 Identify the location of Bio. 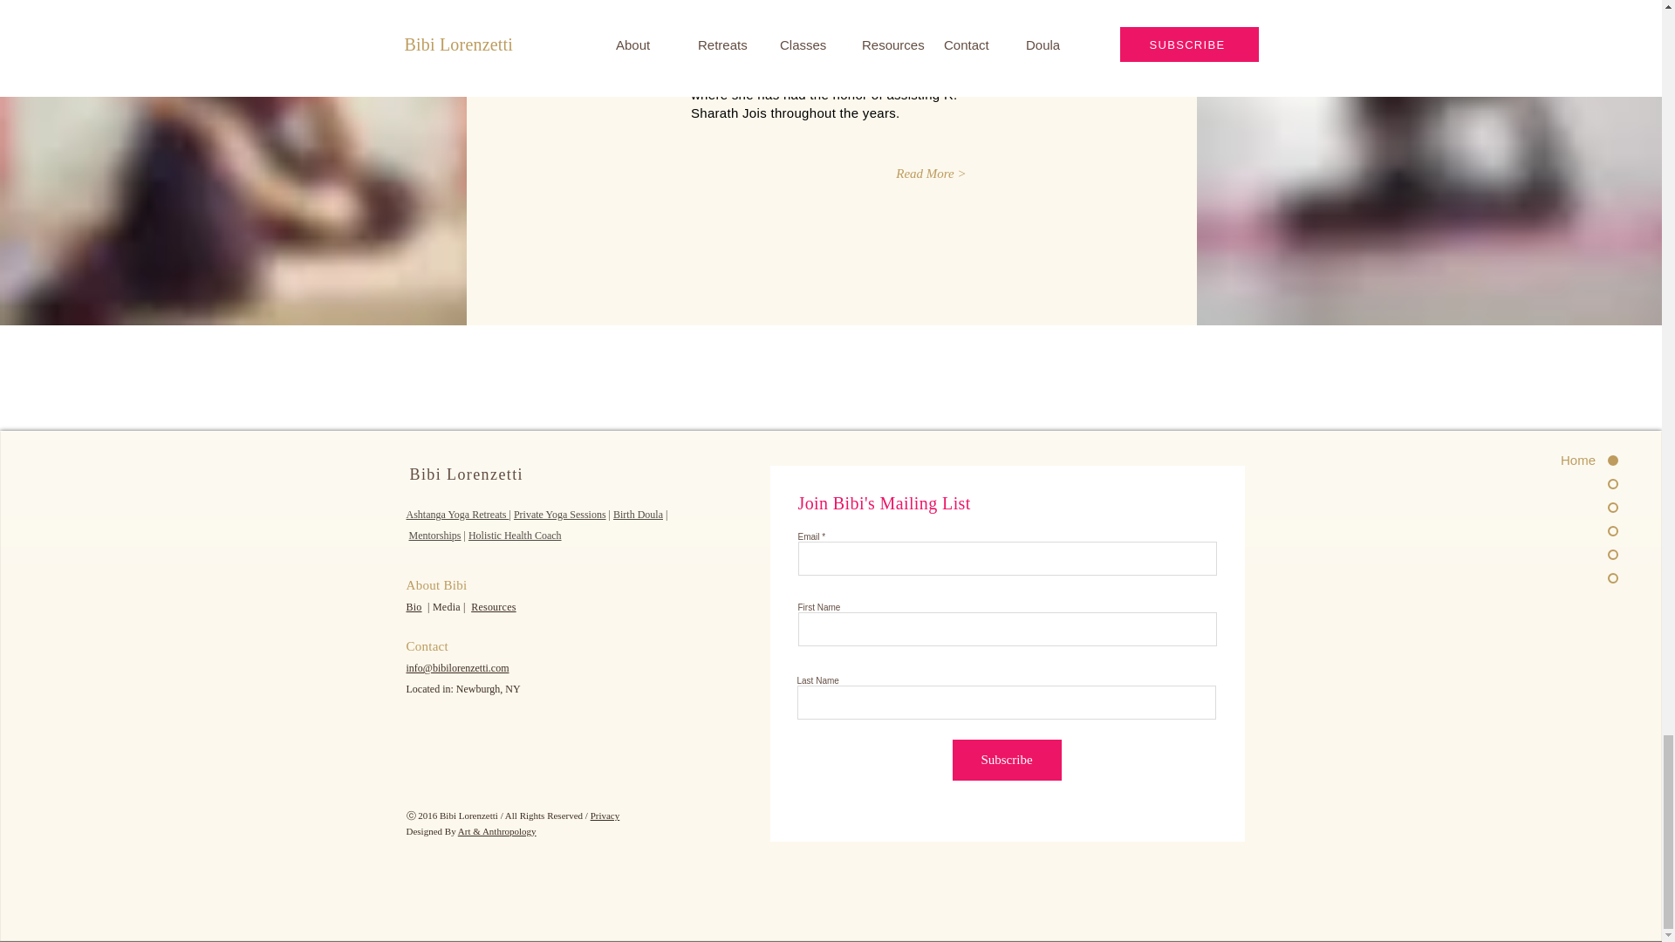
(414, 607).